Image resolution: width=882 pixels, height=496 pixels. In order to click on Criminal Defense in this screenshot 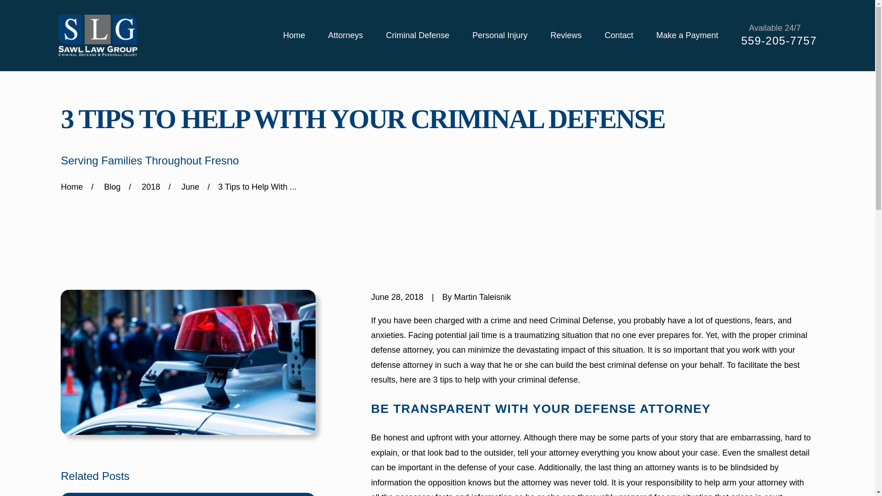, I will do `click(417, 36)`.